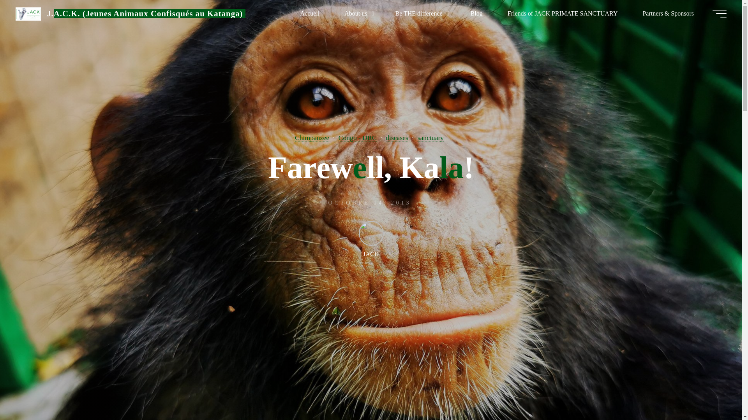 The image size is (748, 420). What do you see at coordinates (563, 13) in the screenshot?
I see `Friends of JACK PRIMATE SANCTUARY` at bounding box center [563, 13].